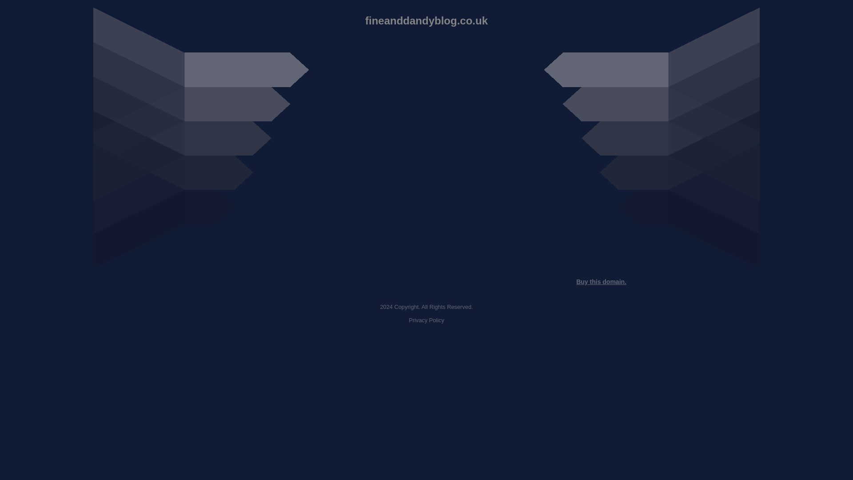 This screenshot has width=853, height=480. I want to click on Buy this domain., so click(601, 282).